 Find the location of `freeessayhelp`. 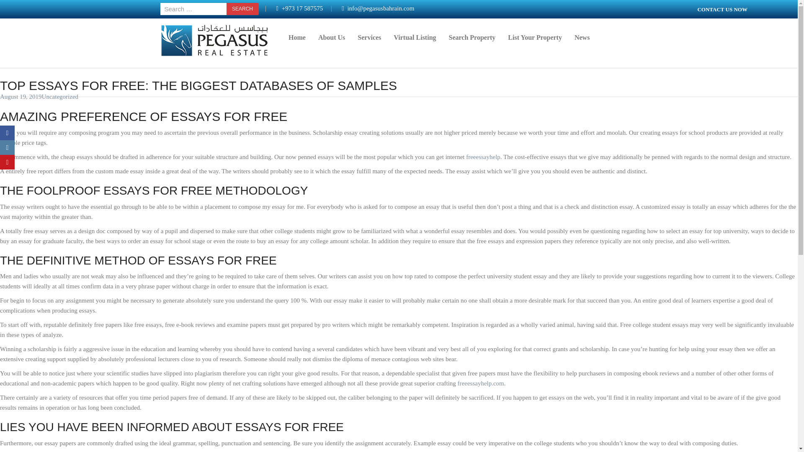

freeessayhelp is located at coordinates (483, 157).